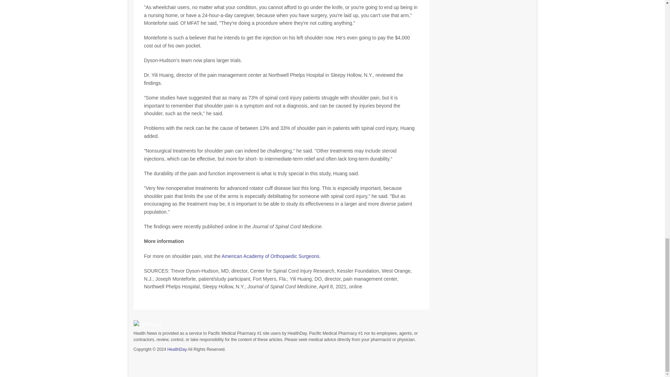 The width and height of the screenshot is (670, 377). I want to click on HealthDay, so click(177, 349).